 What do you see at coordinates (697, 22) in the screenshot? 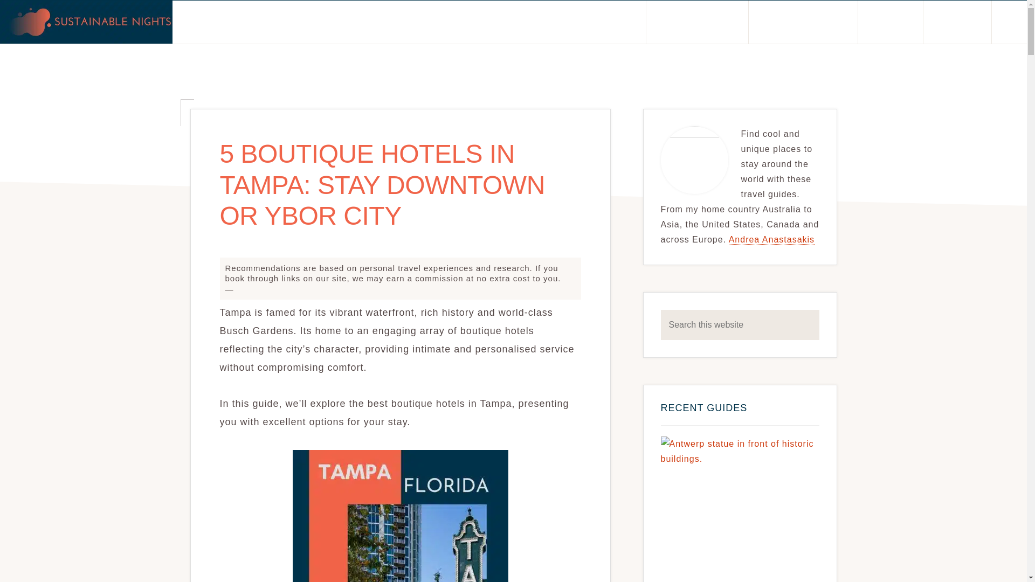
I see `DESTINATIONS` at bounding box center [697, 22].